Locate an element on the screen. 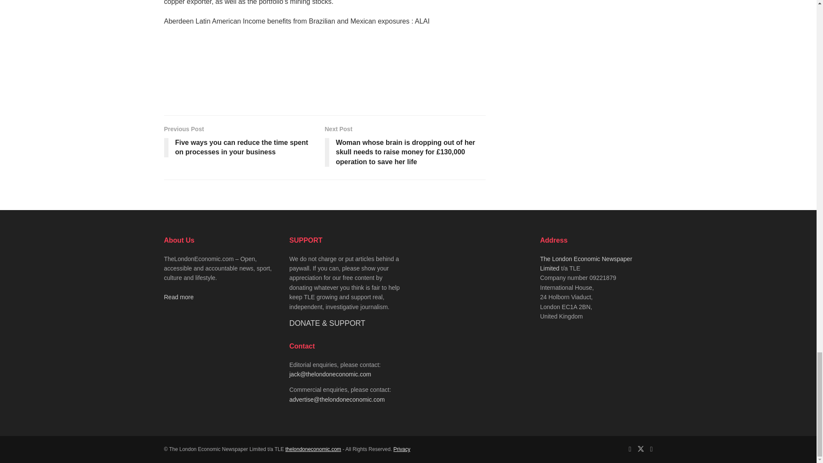 This screenshot has width=823, height=463. Privacy is located at coordinates (401, 449).